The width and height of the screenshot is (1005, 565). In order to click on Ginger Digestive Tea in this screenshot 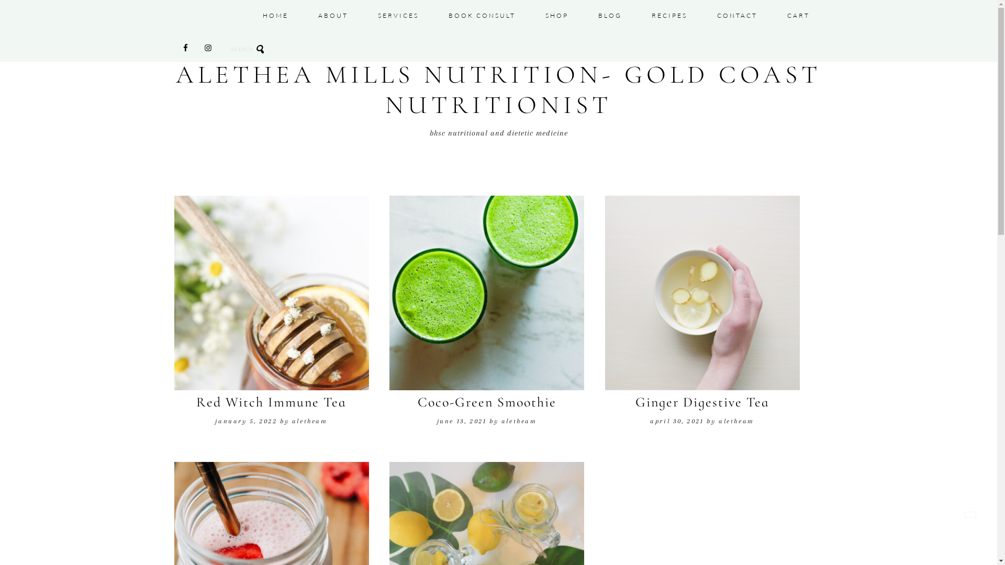, I will do `click(702, 402)`.